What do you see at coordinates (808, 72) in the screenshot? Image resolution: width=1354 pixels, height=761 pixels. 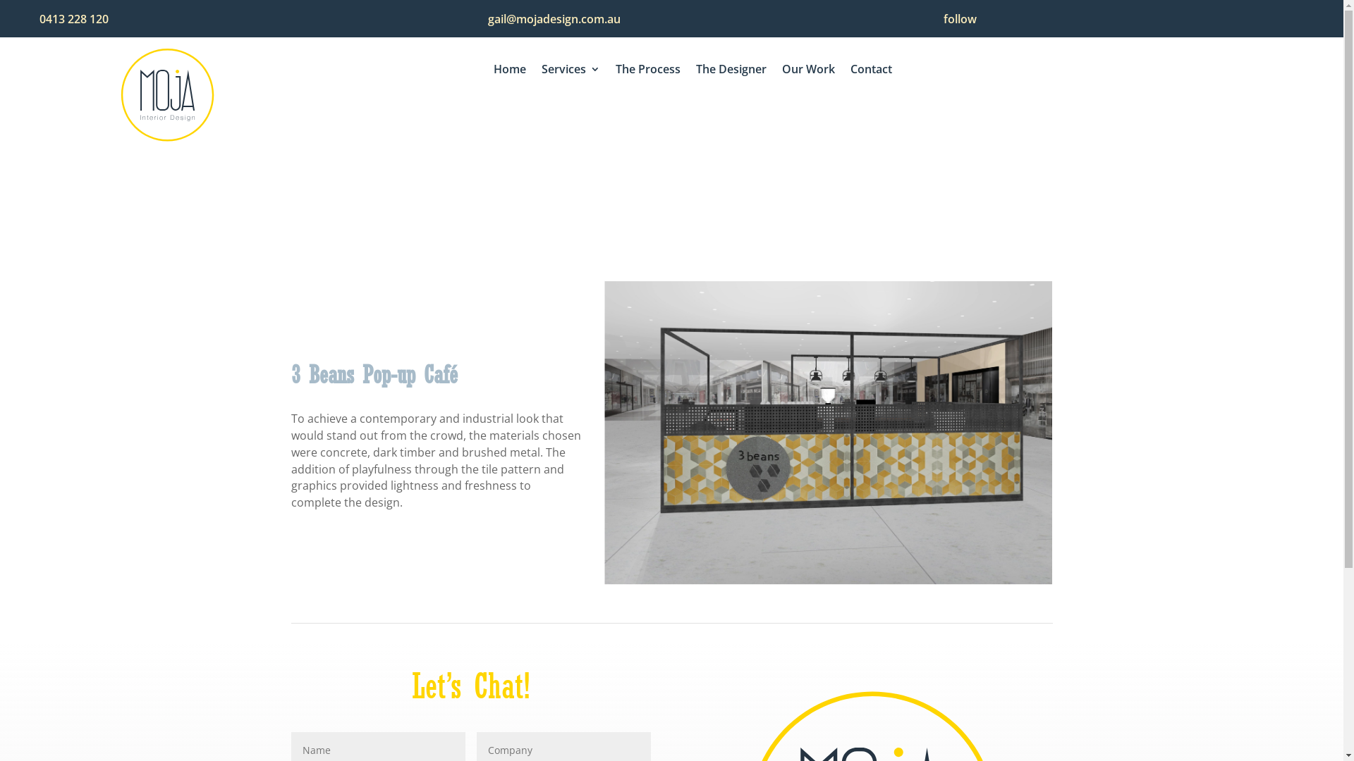 I see `Our Work` at bounding box center [808, 72].